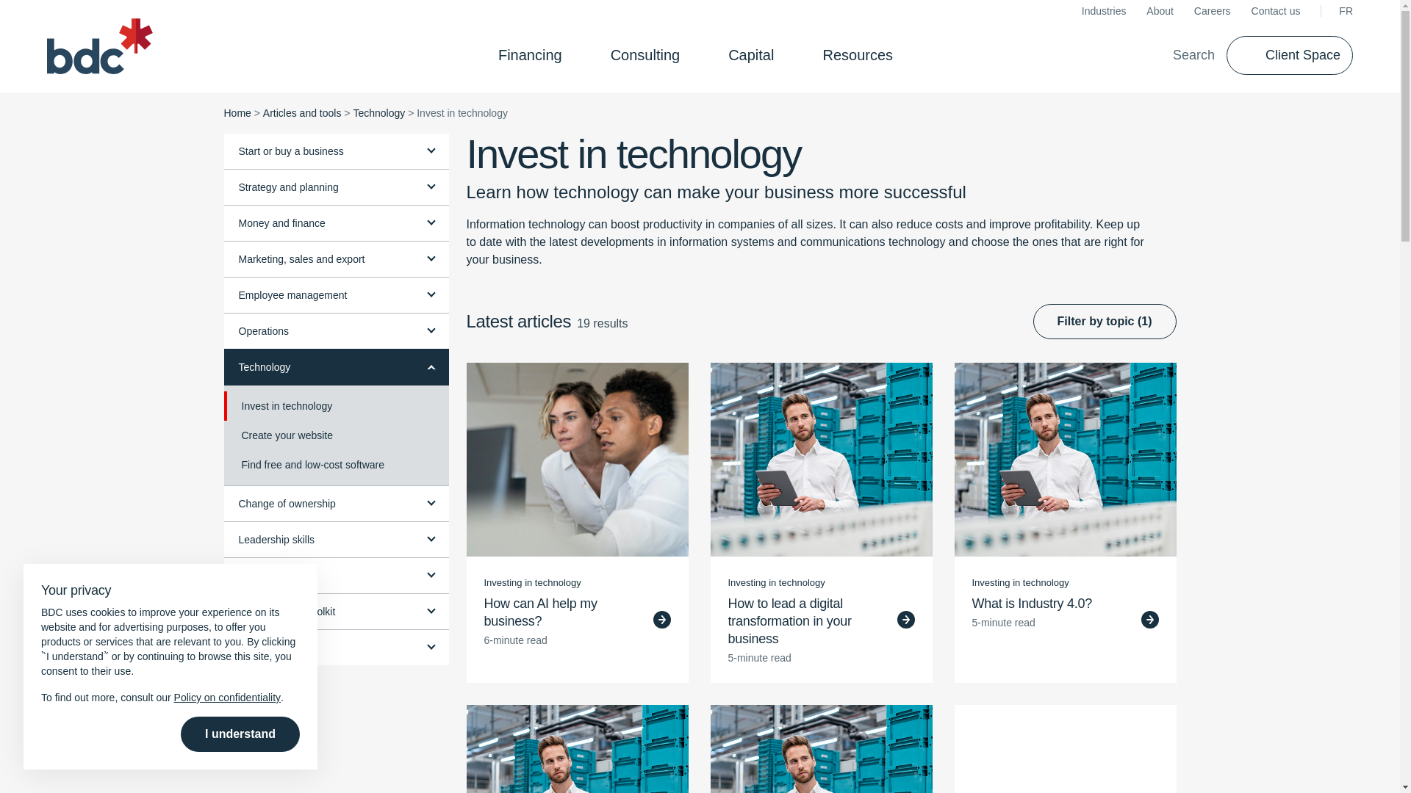 This screenshot has height=793, width=1411. What do you see at coordinates (1064, 460) in the screenshot?
I see `Why invest in new technology?` at bounding box center [1064, 460].